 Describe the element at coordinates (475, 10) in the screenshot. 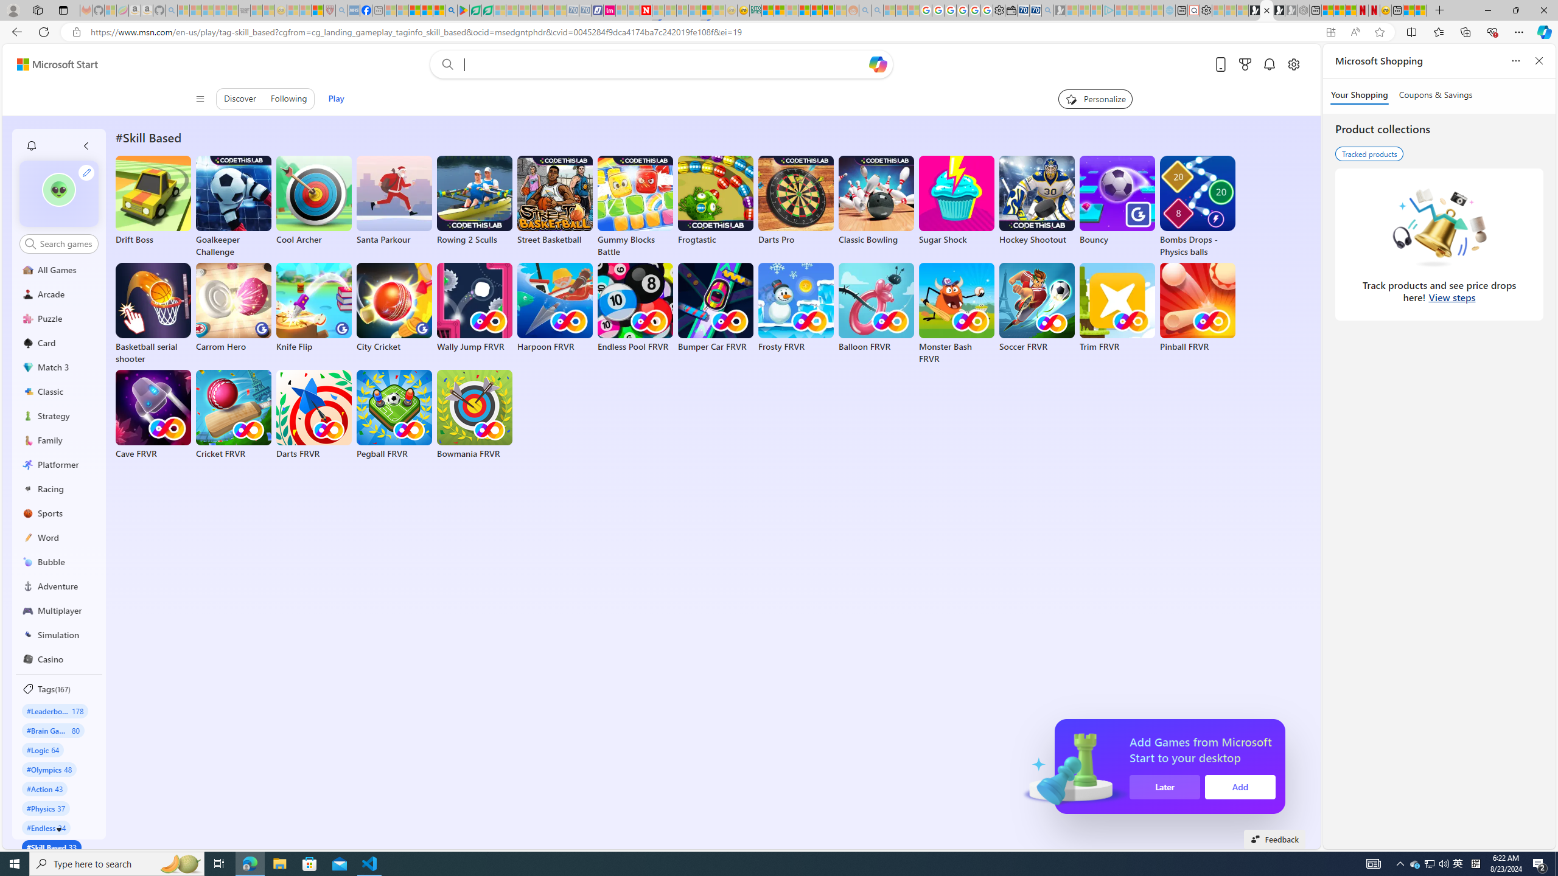

I see `Terms of Use Agreement` at that location.